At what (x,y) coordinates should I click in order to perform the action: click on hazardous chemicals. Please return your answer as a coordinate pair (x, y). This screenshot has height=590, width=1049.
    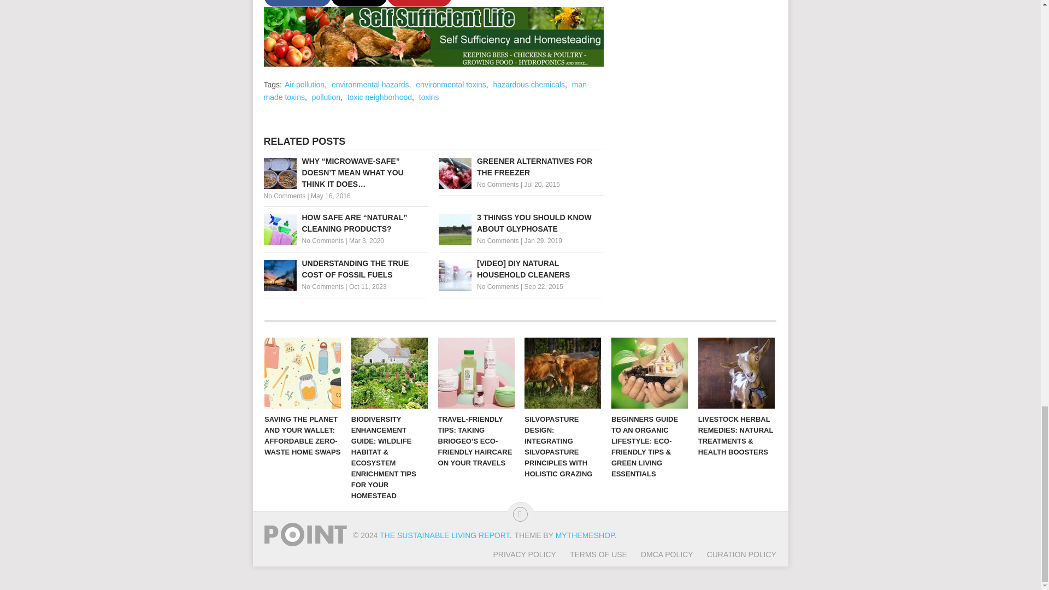
    Looking at the image, I should click on (529, 84).